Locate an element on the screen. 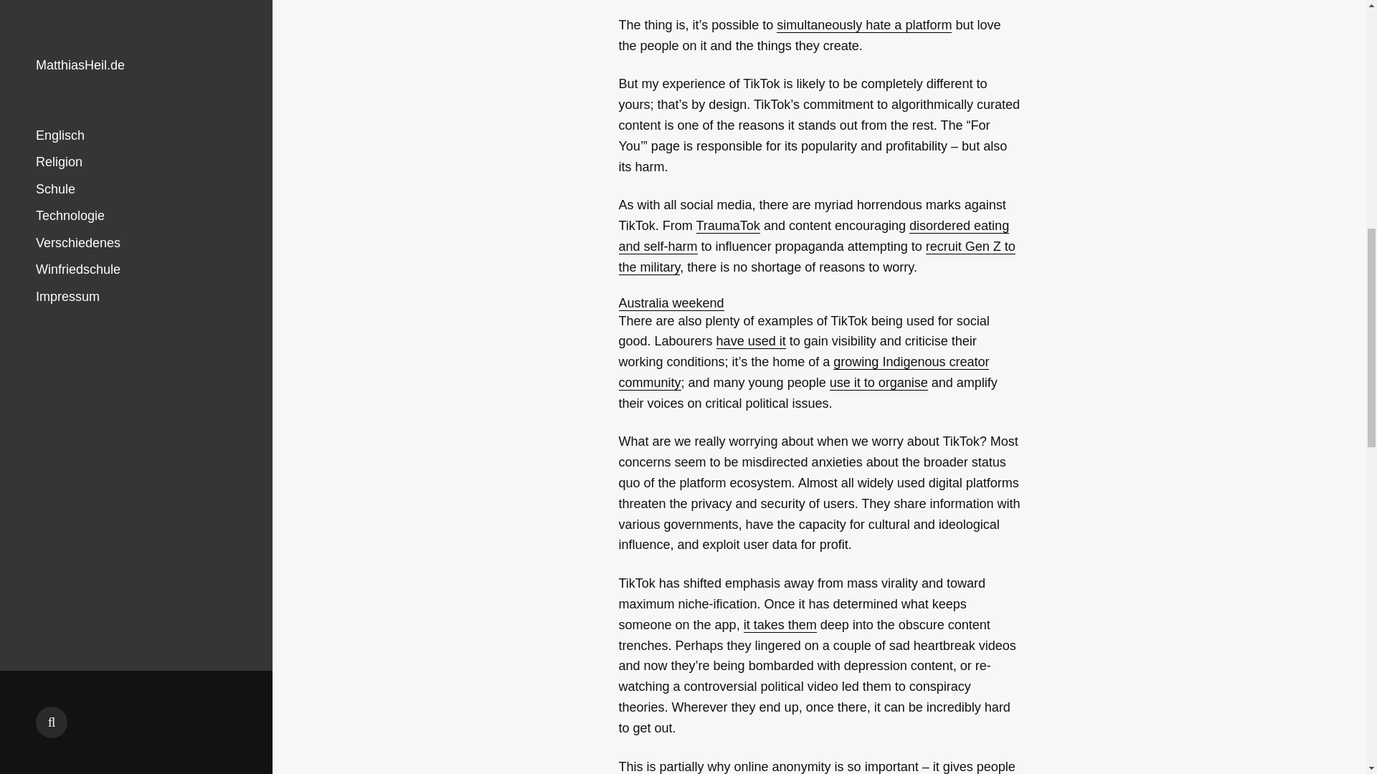 The image size is (1377, 774). have used it is located at coordinates (751, 341).